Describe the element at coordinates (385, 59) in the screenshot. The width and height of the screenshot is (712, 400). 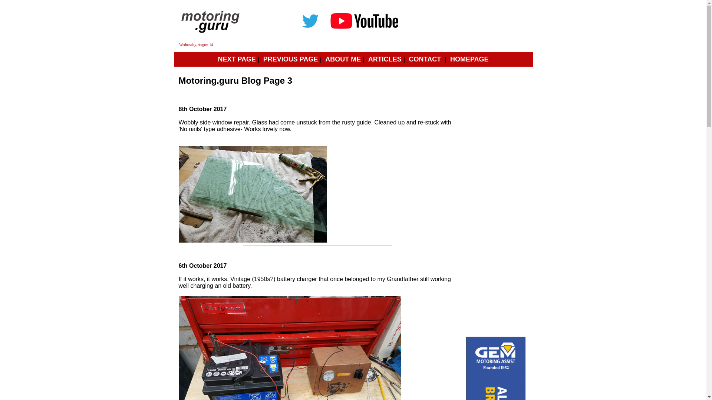
I see `ARTICLES` at that location.